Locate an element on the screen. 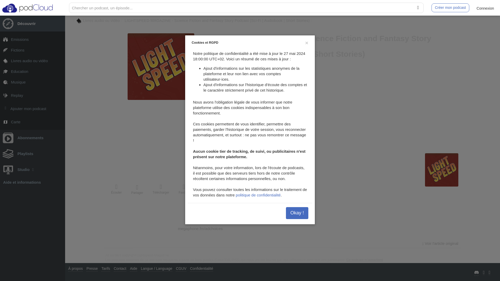 Image resolution: width=500 pixels, height=281 pixels. Replay is located at coordinates (32, 95).